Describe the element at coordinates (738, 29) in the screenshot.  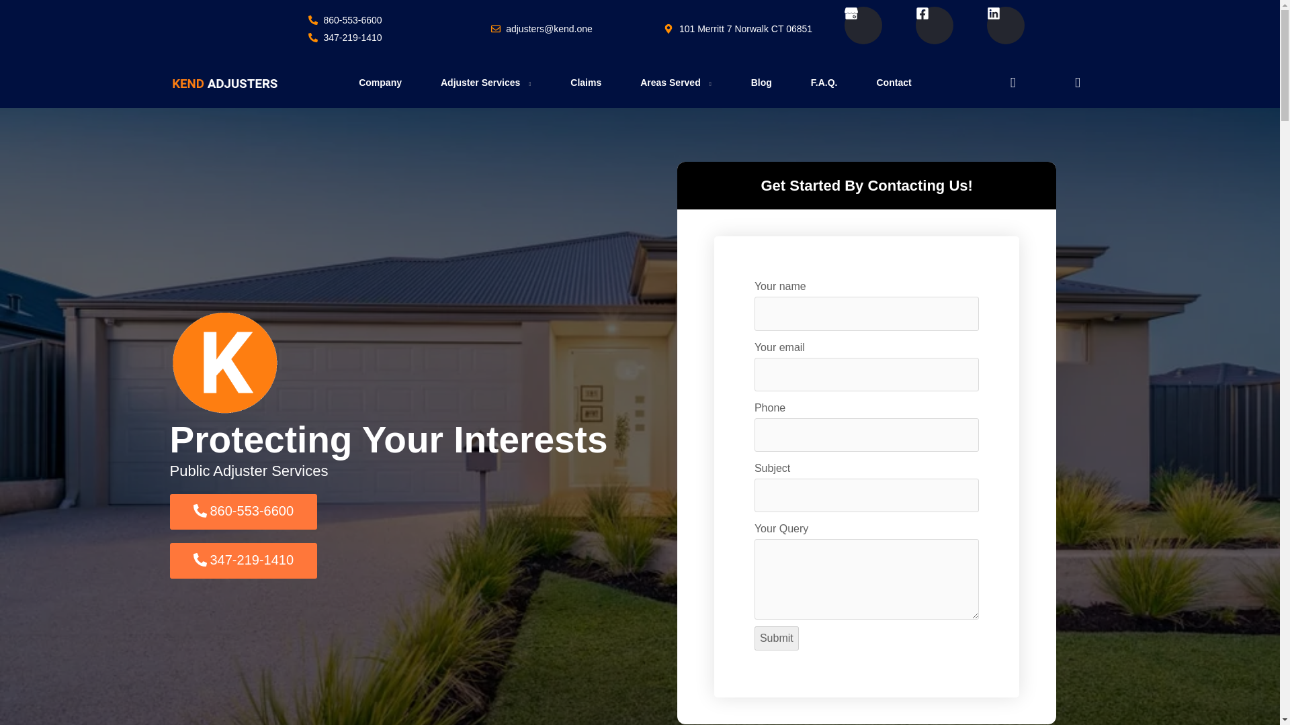
I see `101 Merritt 7 Norwalk CT 06851` at that location.